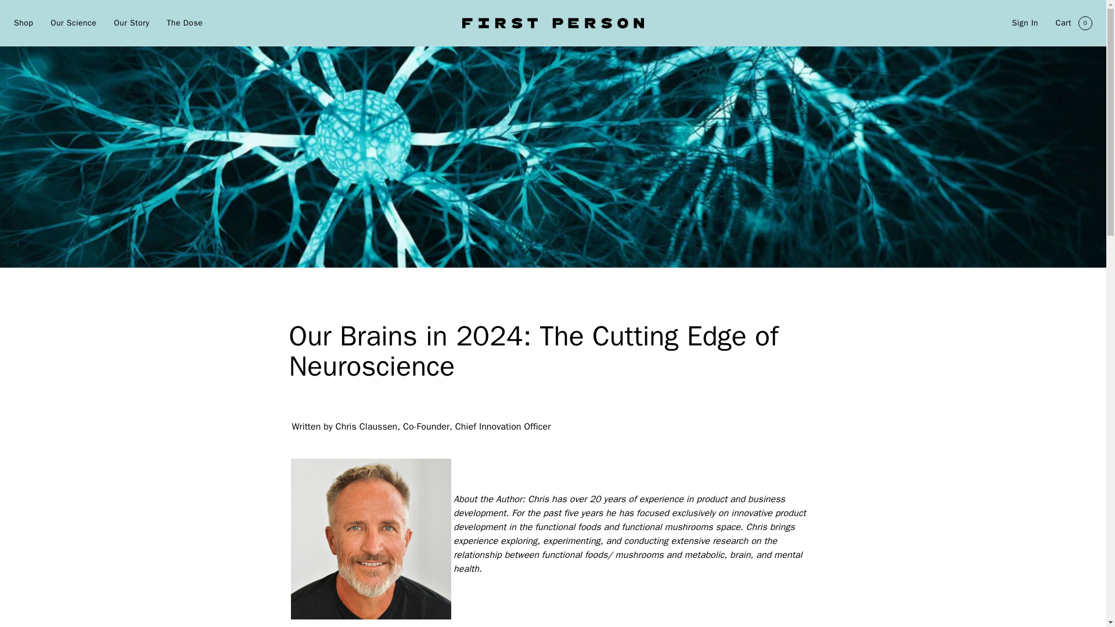 The image size is (1115, 627). Describe the element at coordinates (73, 23) in the screenshot. I see `Our Science` at that location.